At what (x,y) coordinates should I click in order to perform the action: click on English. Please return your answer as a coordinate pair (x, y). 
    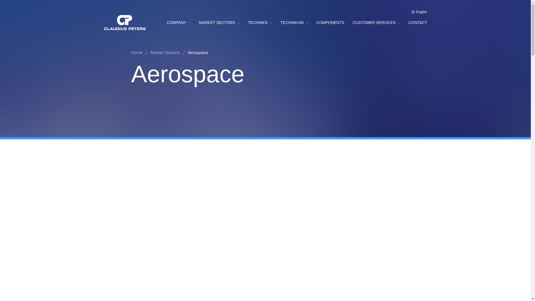
    Looking at the image, I should click on (419, 12).